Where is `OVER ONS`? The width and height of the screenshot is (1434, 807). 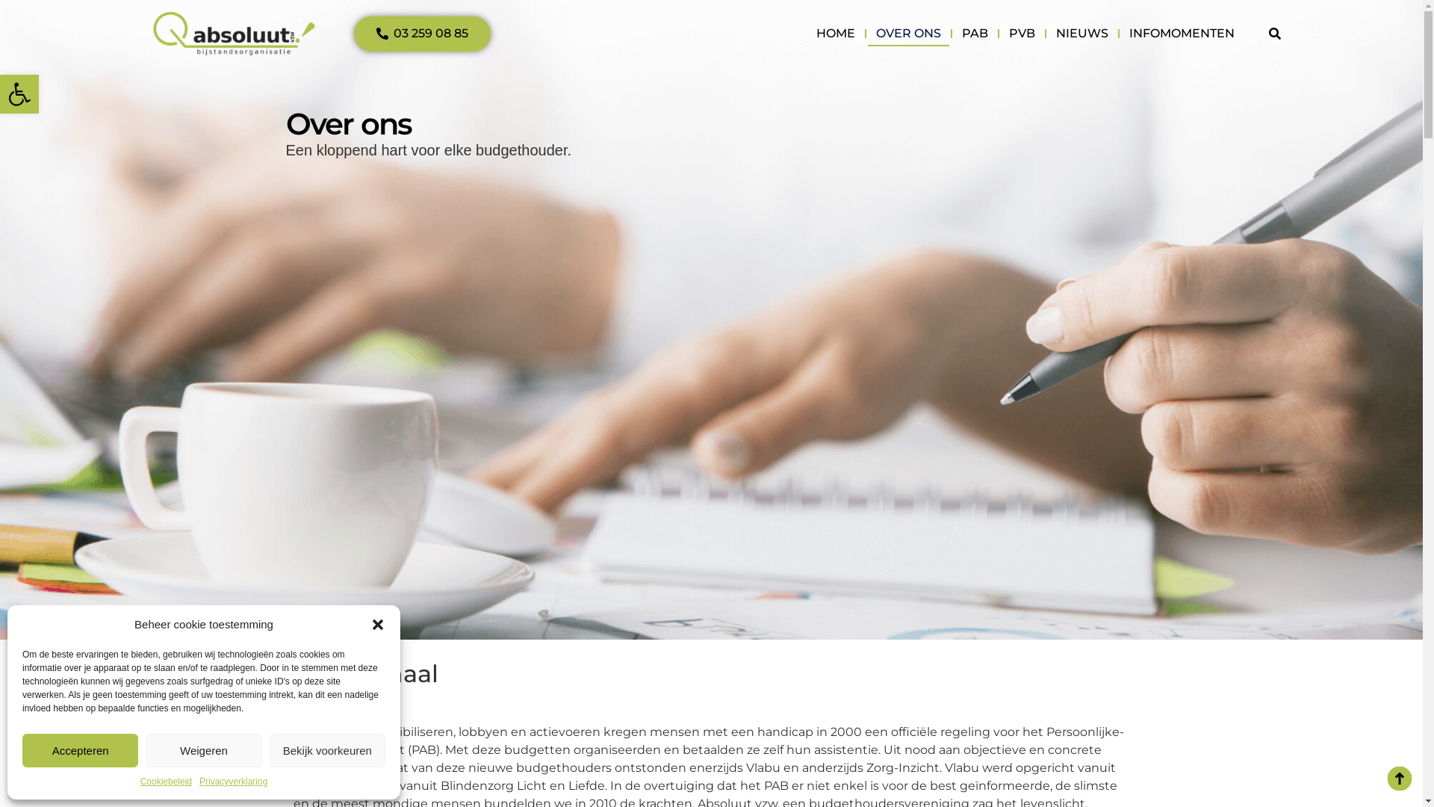 OVER ONS is located at coordinates (908, 34).